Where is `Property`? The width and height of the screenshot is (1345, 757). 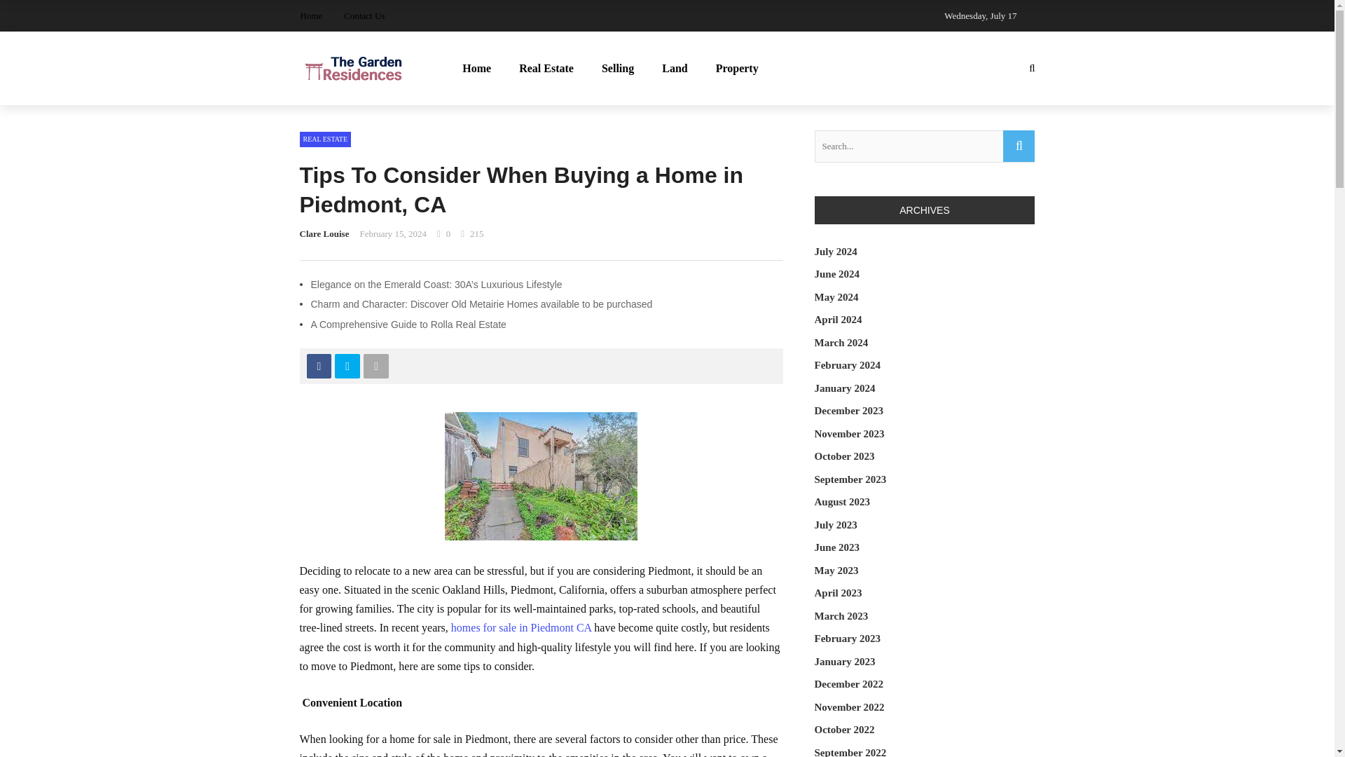
Property is located at coordinates (737, 69).